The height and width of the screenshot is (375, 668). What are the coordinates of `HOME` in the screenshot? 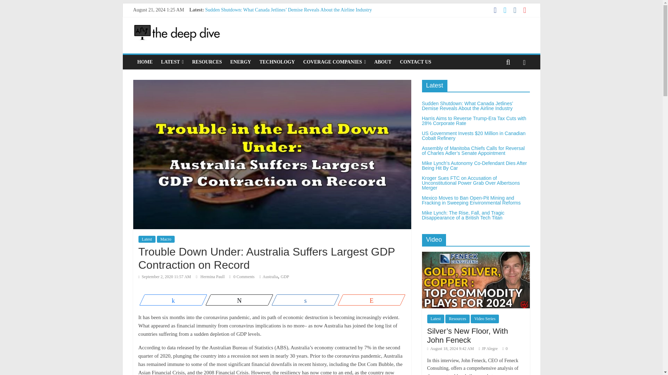 It's located at (145, 62).